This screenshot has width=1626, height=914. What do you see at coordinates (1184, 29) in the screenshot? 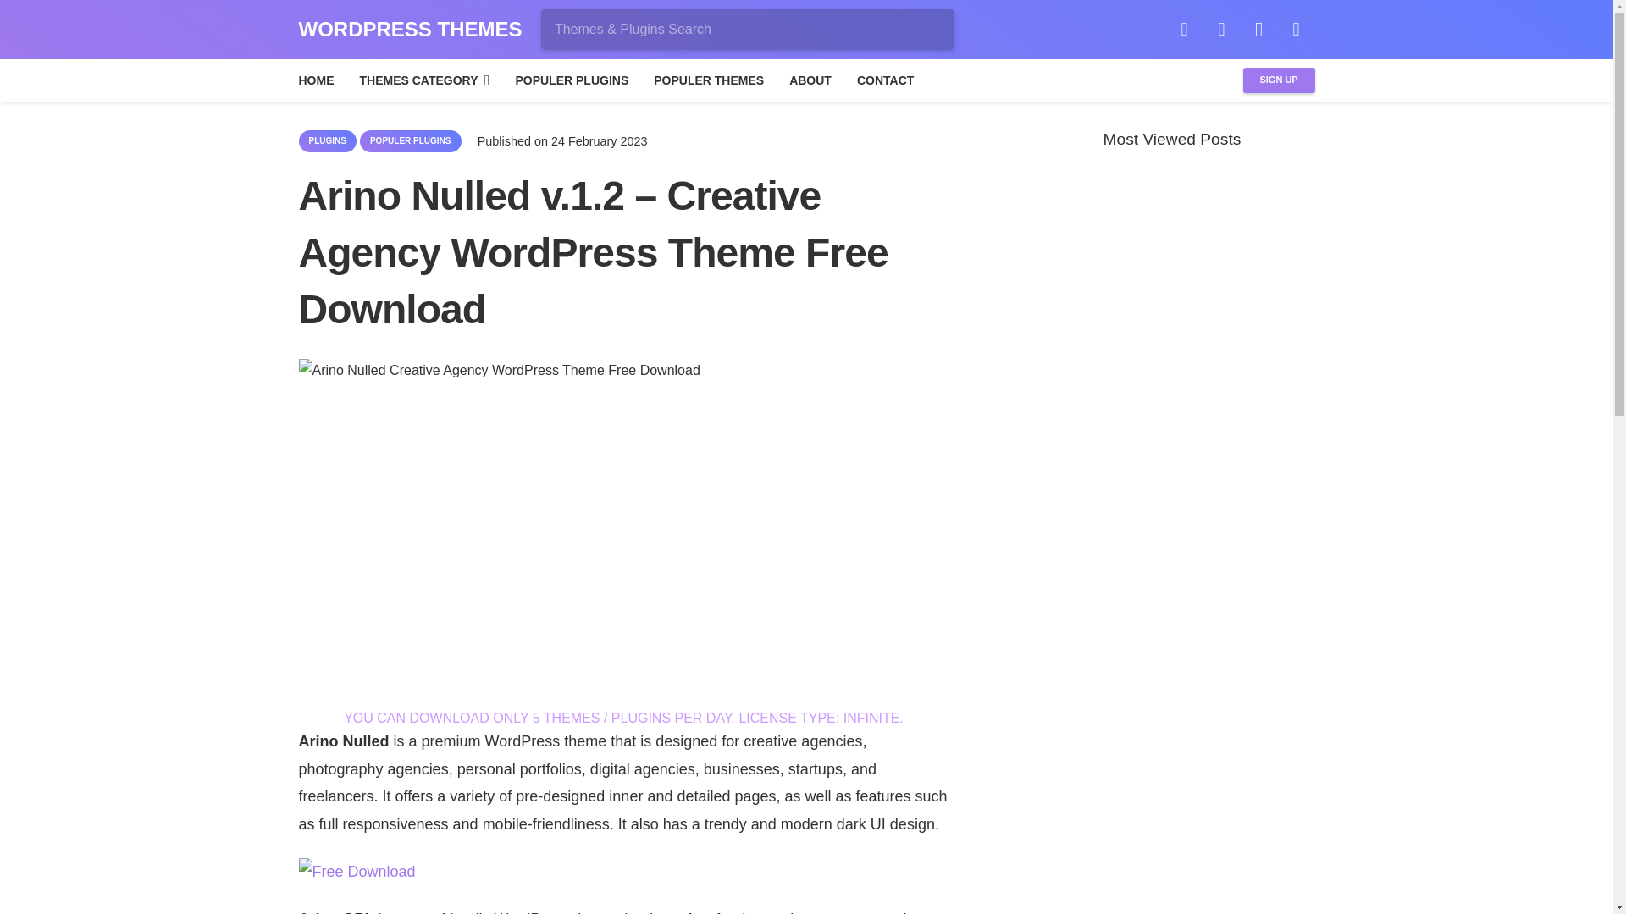
I see `Facebook` at bounding box center [1184, 29].